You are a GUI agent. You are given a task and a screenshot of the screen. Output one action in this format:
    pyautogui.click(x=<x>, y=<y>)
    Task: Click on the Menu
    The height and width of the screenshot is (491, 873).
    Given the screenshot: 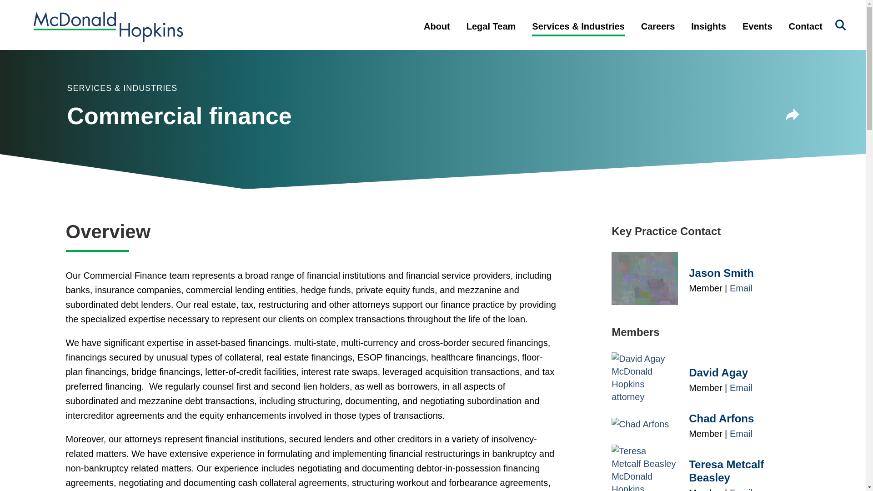 What is the action you would take?
    pyautogui.click(x=404, y=12)
    